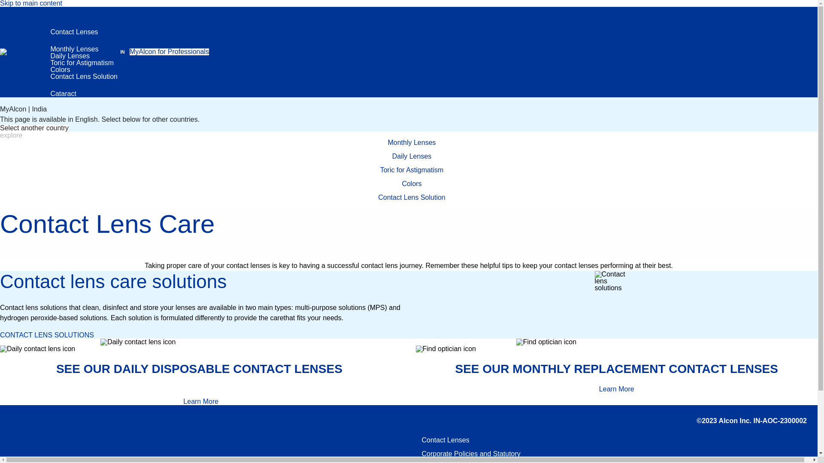 This screenshot has height=463, width=824. Describe the element at coordinates (84, 76) in the screenshot. I see `Contact Lens Solution` at that location.